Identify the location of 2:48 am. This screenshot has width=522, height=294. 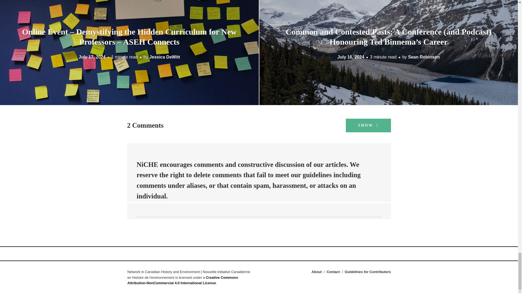
(351, 57).